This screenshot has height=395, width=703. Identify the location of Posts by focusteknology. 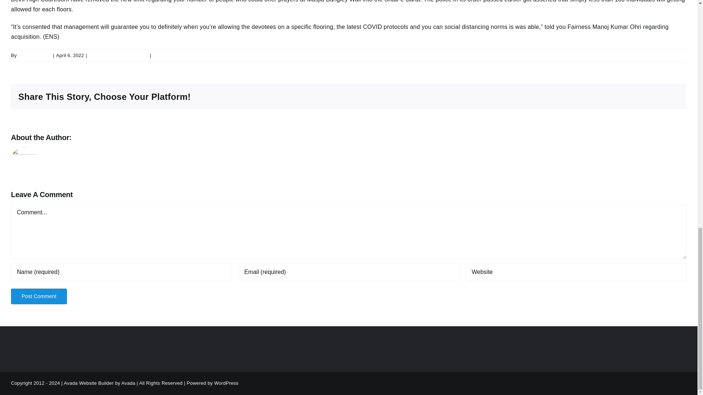
(99, 138).